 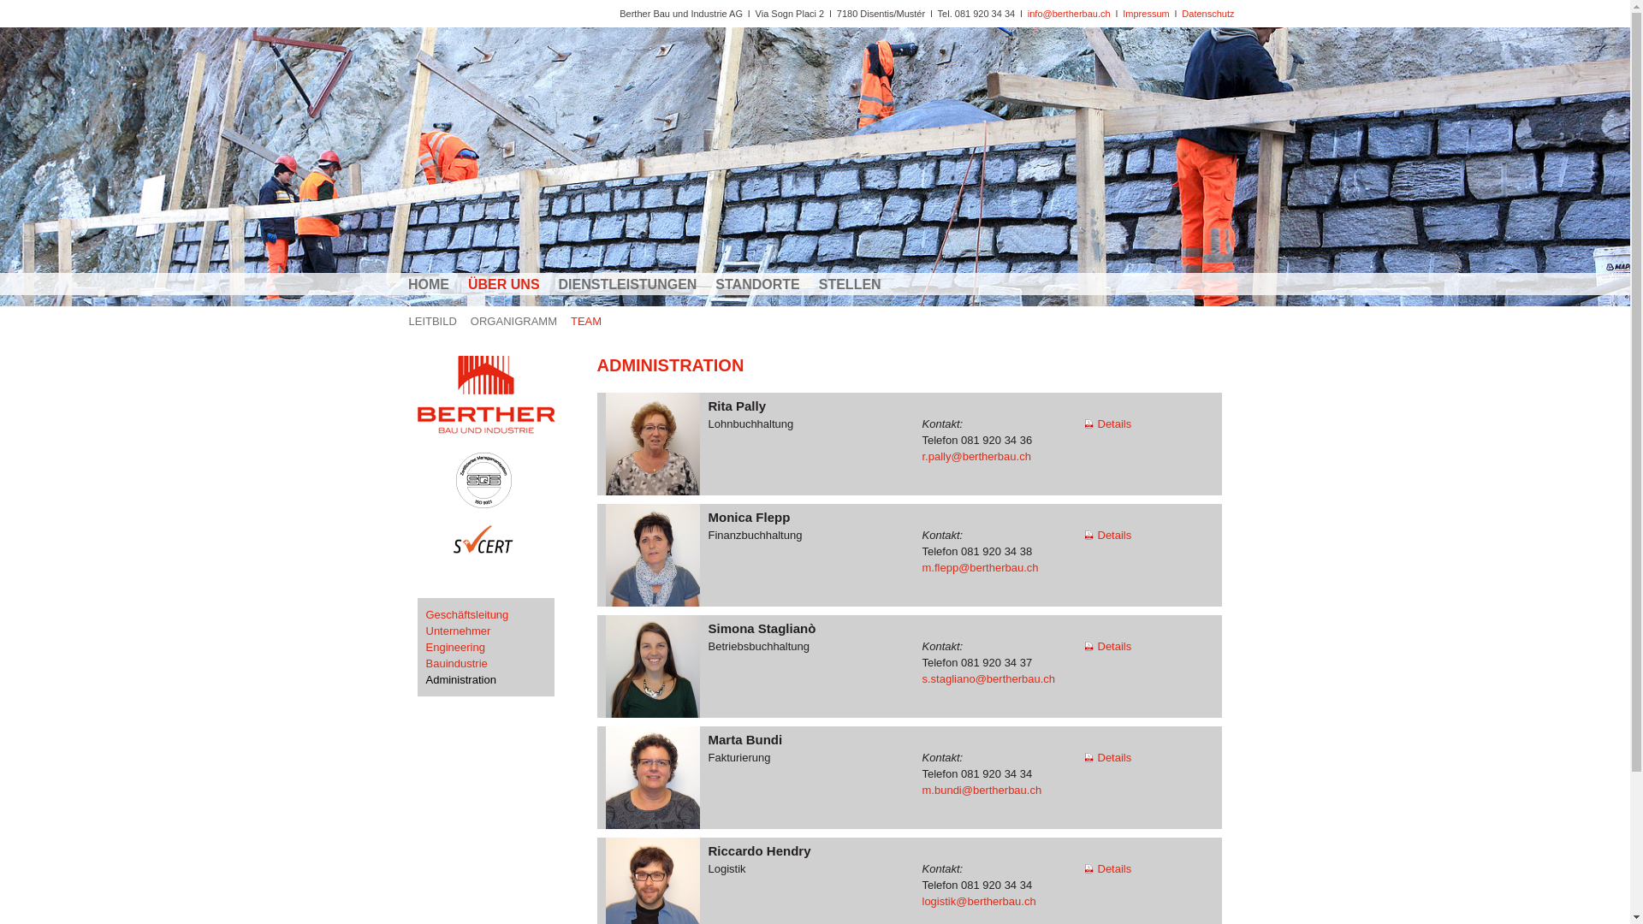 What do you see at coordinates (859, 284) in the screenshot?
I see `STELLEN` at bounding box center [859, 284].